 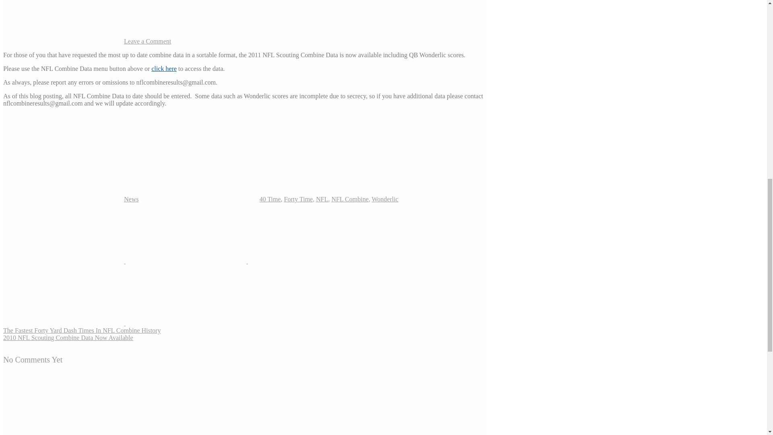 What do you see at coordinates (350, 199) in the screenshot?
I see `NFL Combine` at bounding box center [350, 199].